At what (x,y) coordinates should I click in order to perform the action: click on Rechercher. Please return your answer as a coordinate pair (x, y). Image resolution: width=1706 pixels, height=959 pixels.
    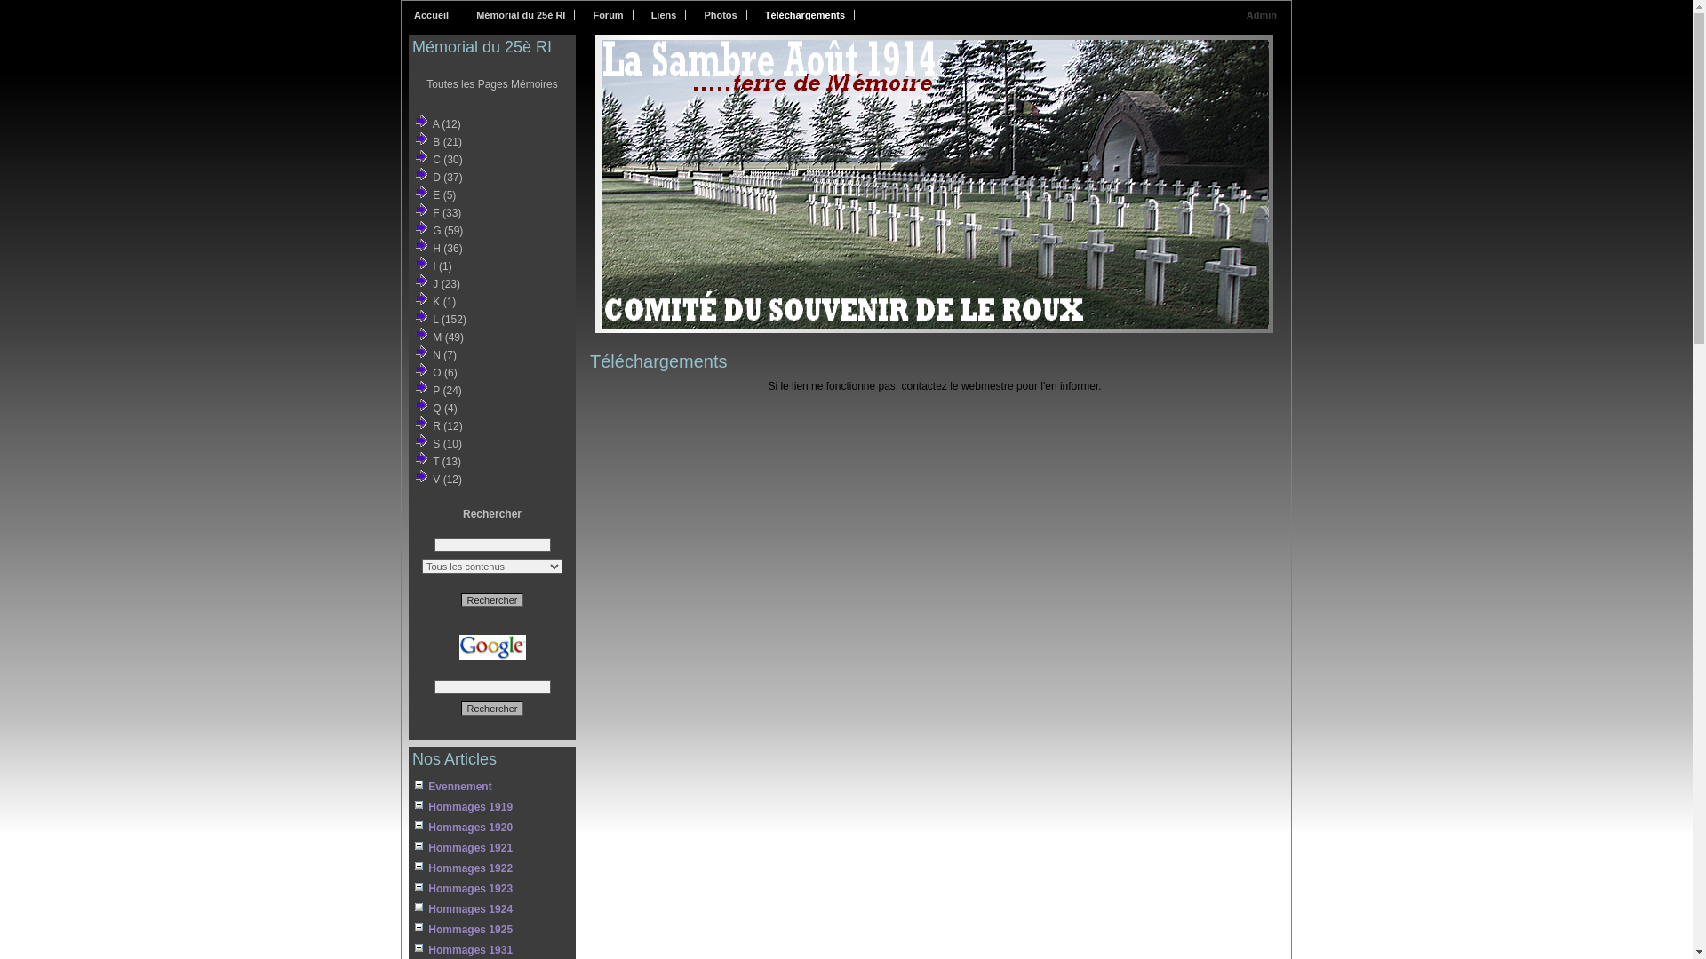
    Looking at the image, I should click on (492, 709).